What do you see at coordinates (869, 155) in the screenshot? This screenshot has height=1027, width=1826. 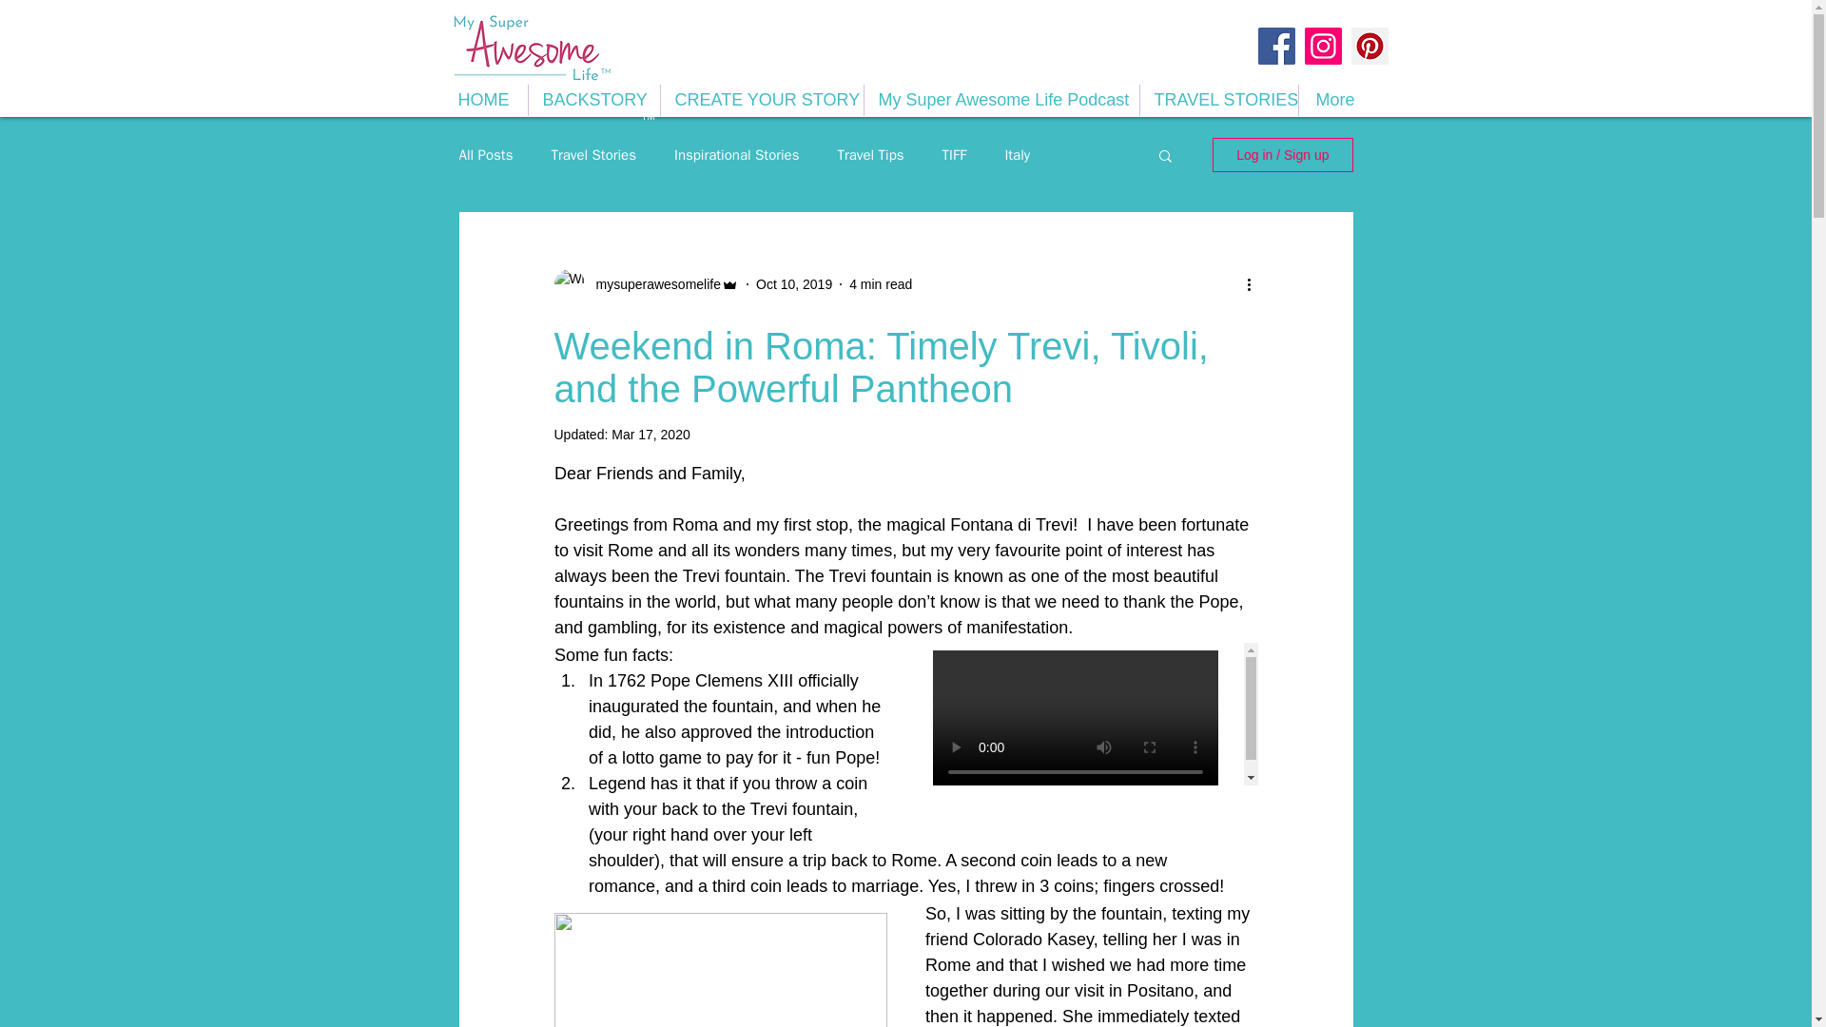 I see `Travel Tips` at bounding box center [869, 155].